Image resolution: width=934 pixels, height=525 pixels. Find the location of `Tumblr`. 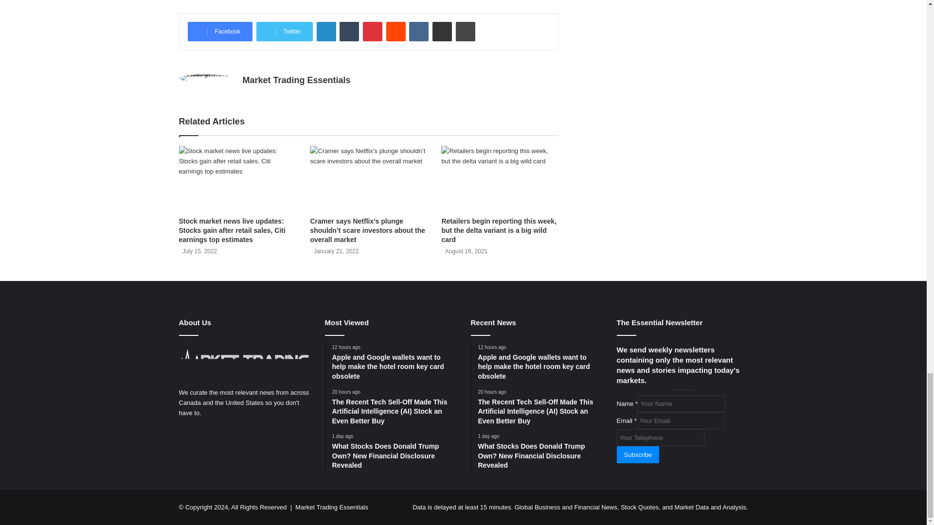

Tumblr is located at coordinates (349, 32).